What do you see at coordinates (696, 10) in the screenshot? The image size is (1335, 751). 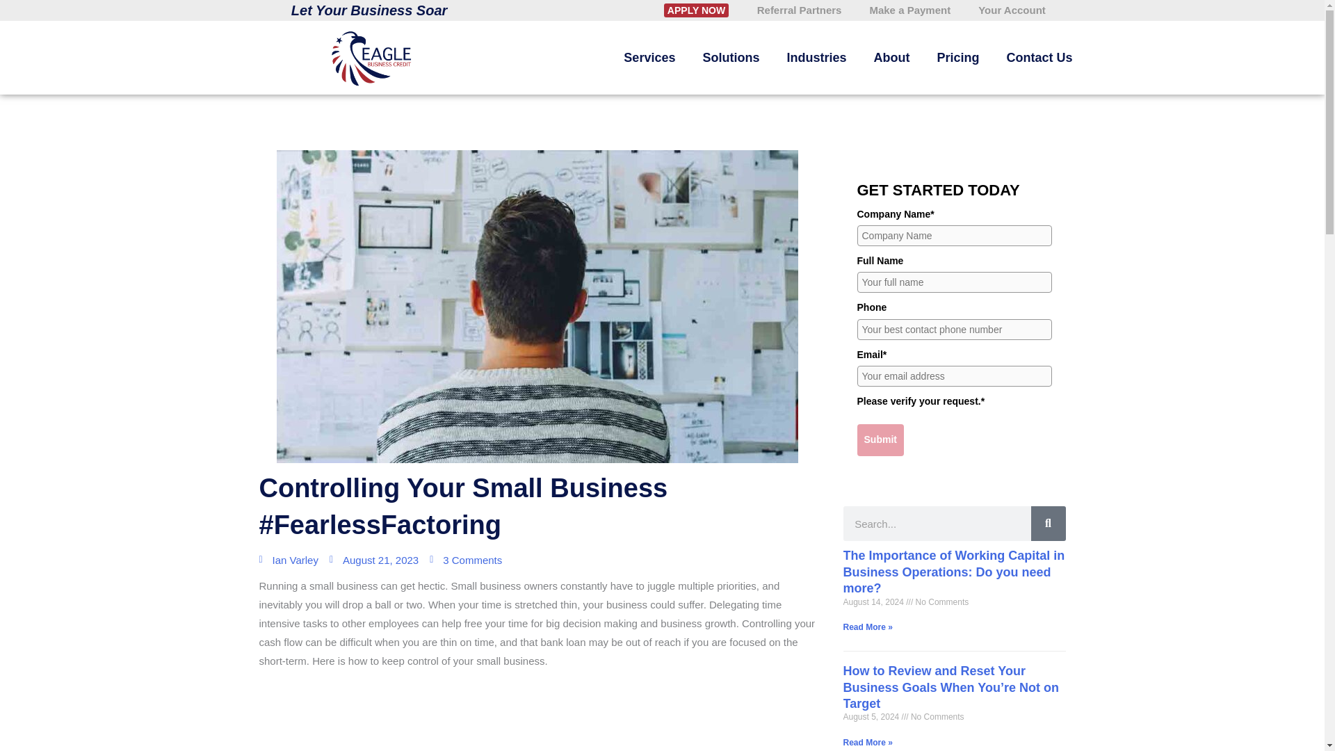 I see `APPLY NOW` at bounding box center [696, 10].